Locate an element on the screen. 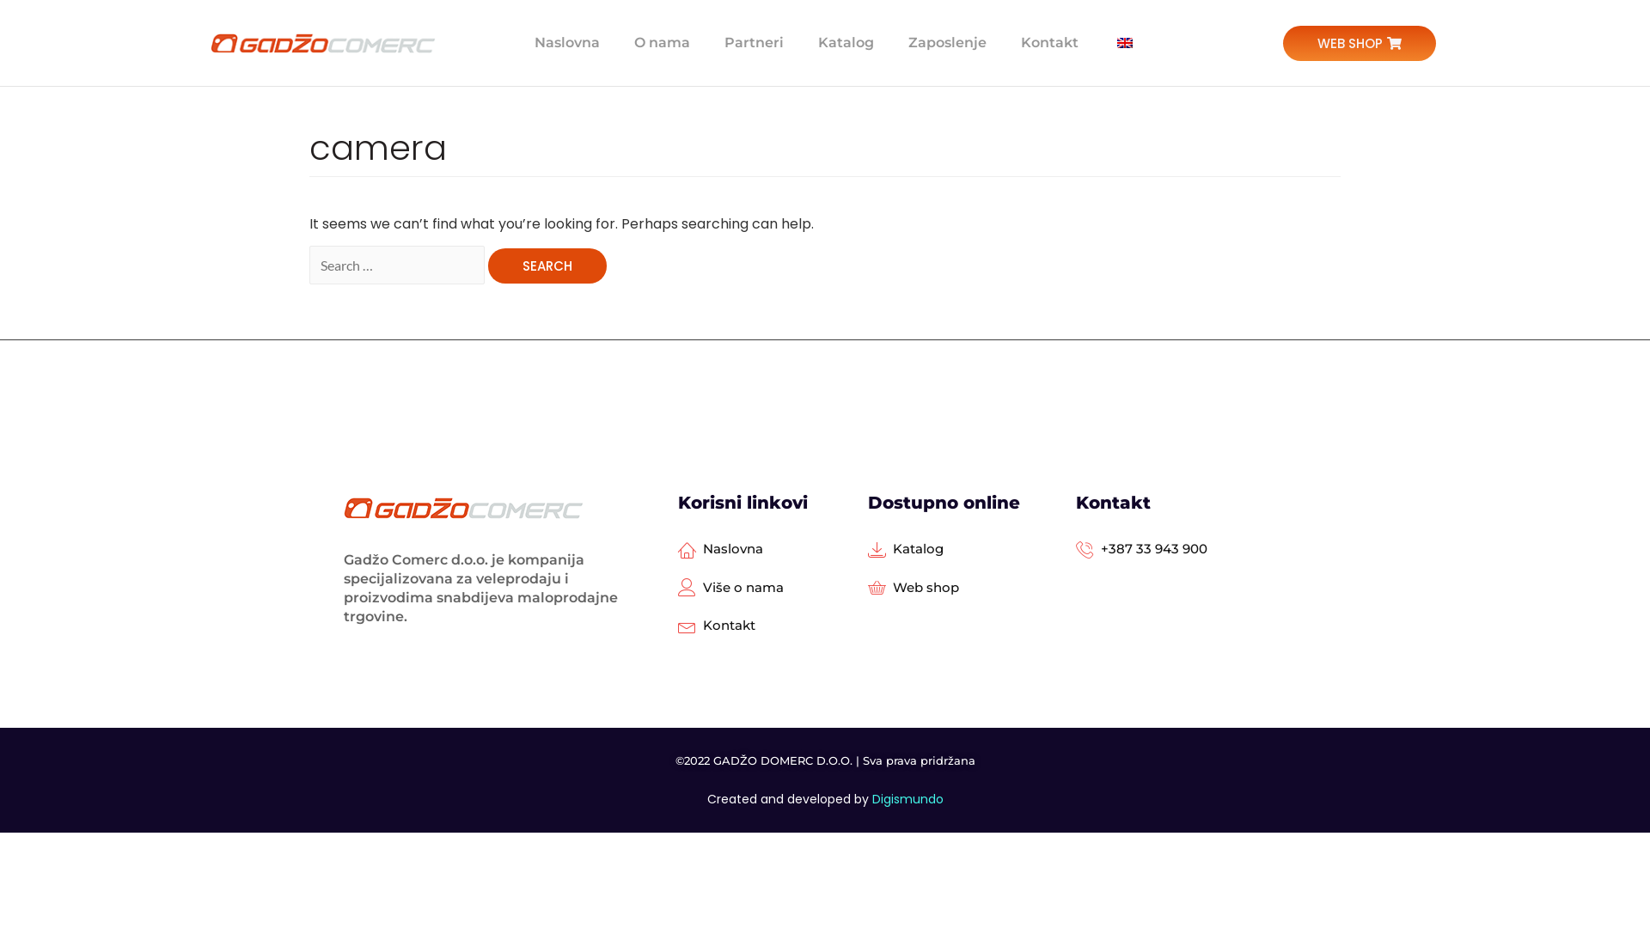  Zaposlenje is located at coordinates (947, 43).